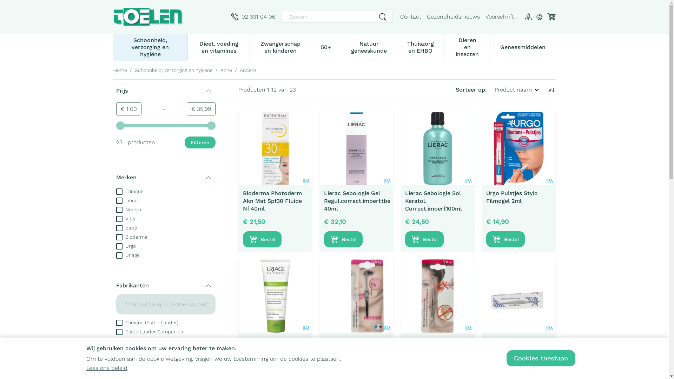  Describe the element at coordinates (119, 201) in the screenshot. I see `on` at that location.